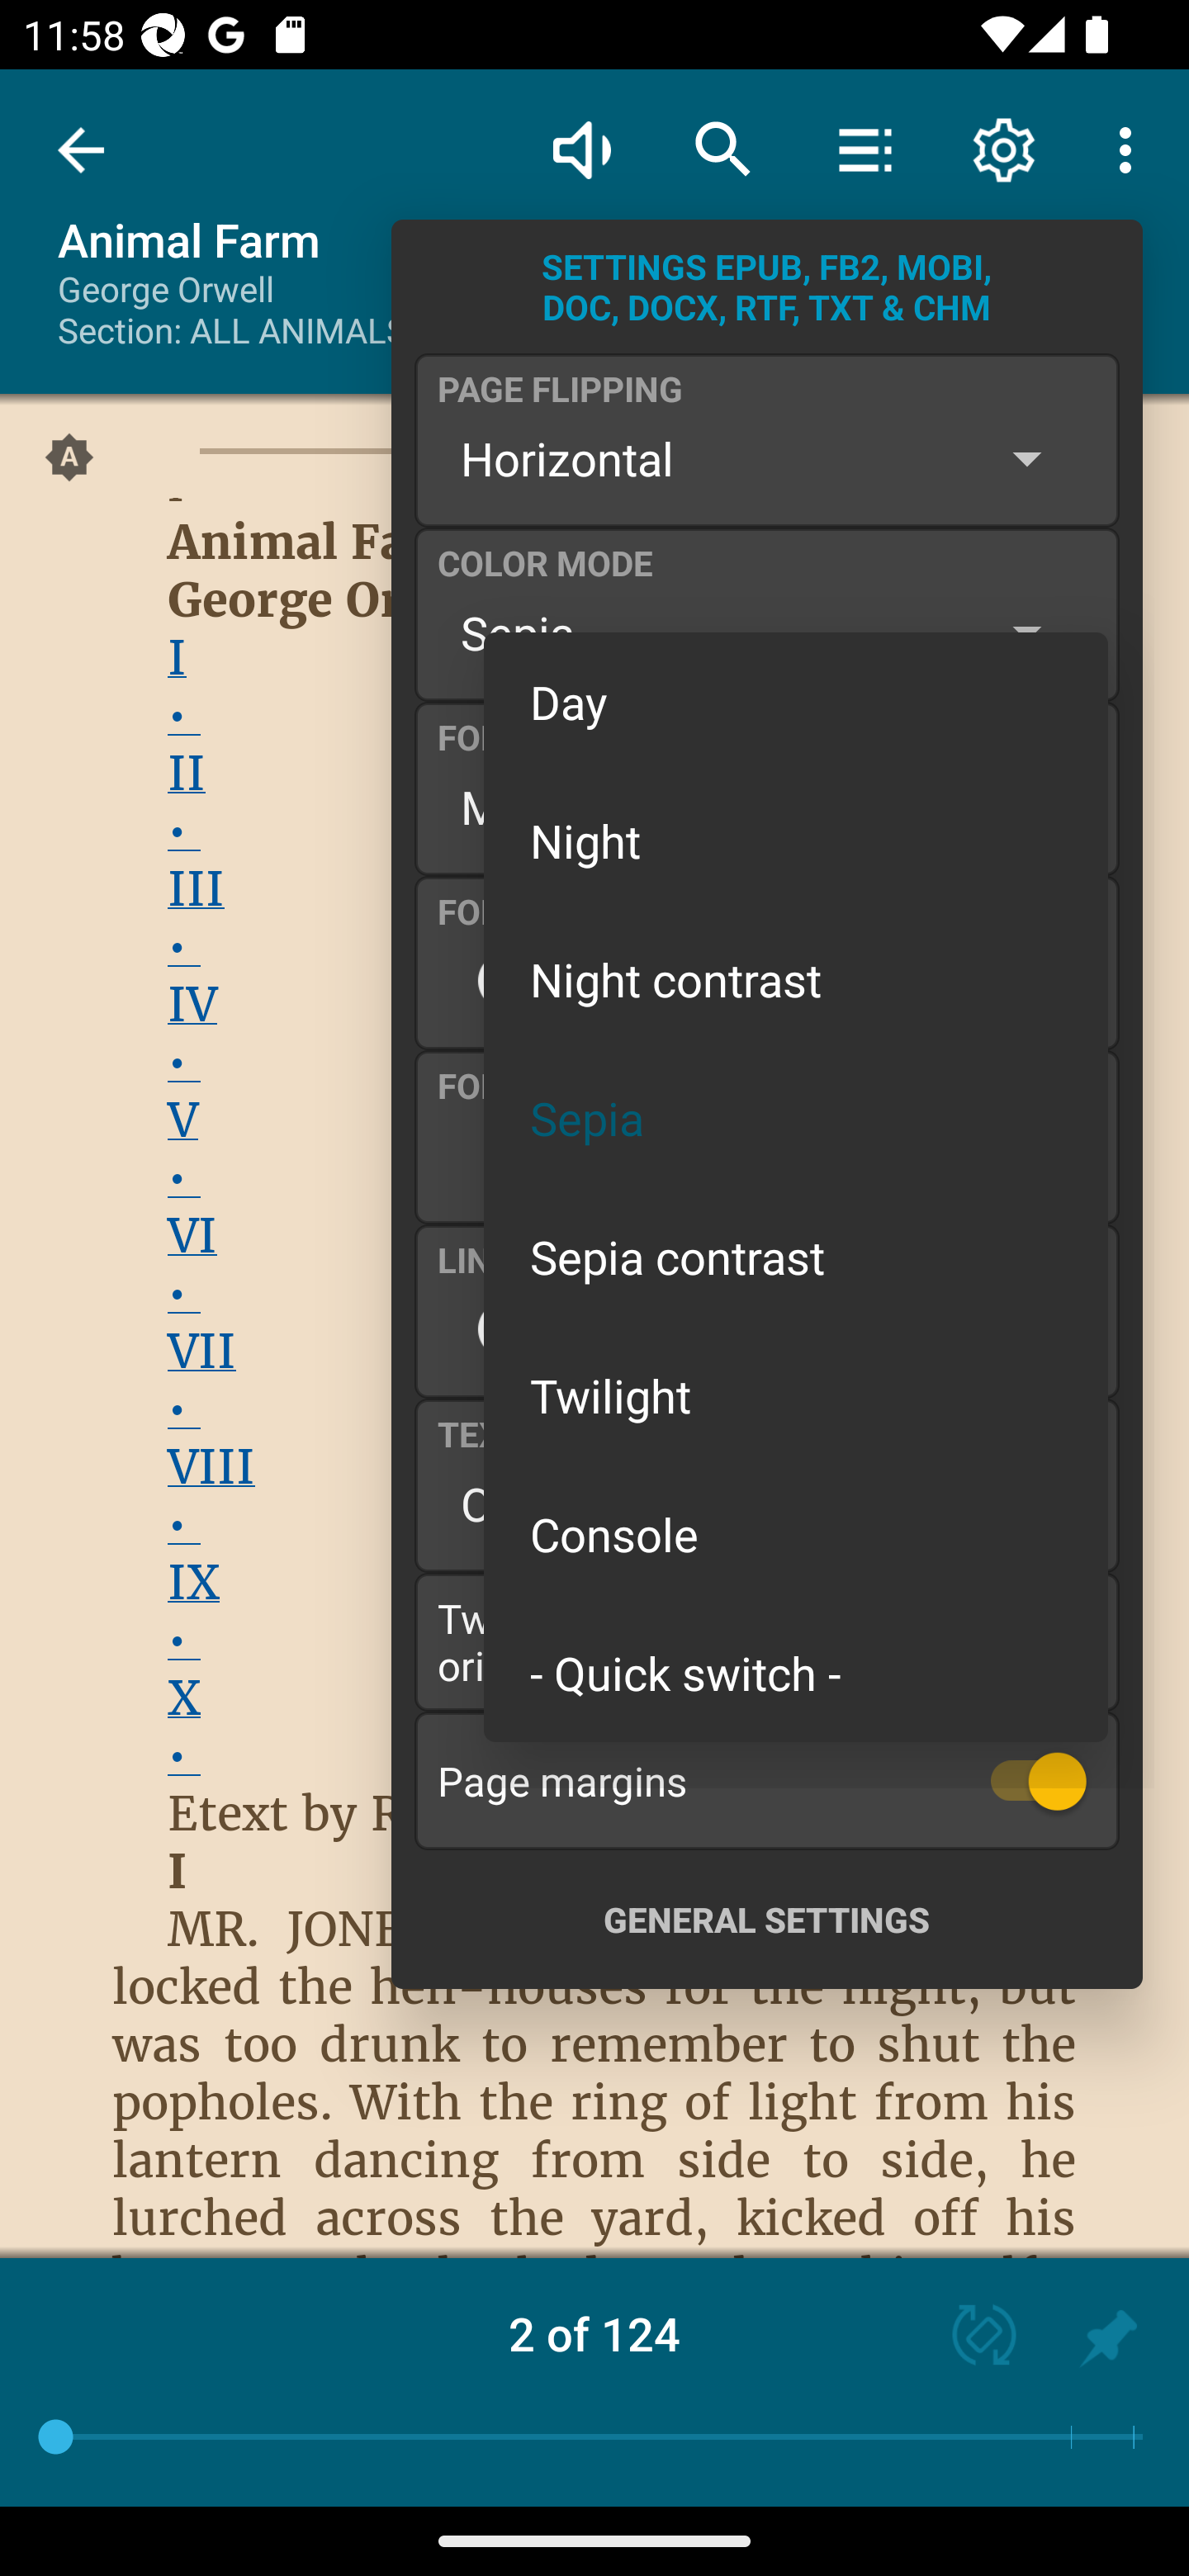 The image size is (1189, 2576). Describe the element at coordinates (796, 1395) in the screenshot. I see `Twilight` at that location.